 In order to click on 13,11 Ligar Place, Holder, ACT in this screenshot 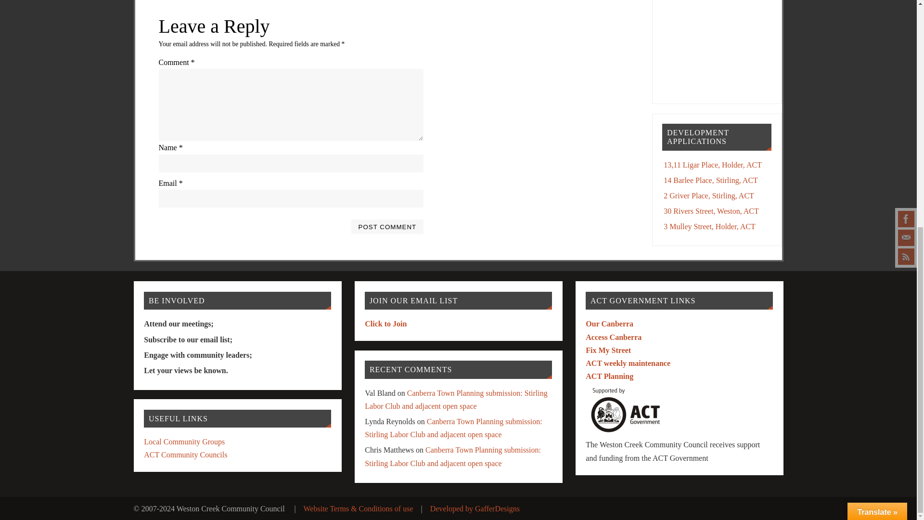, I will do `click(712, 165)`.